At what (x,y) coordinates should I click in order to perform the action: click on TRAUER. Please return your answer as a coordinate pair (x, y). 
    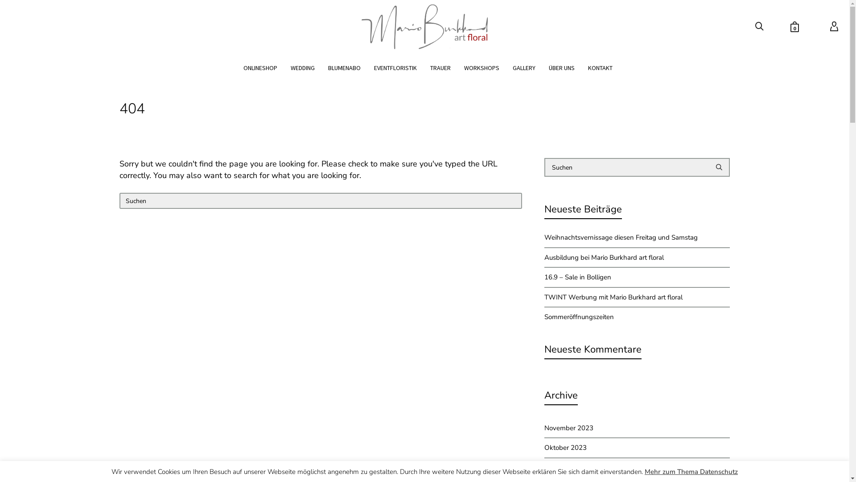
    Looking at the image, I should click on (440, 68).